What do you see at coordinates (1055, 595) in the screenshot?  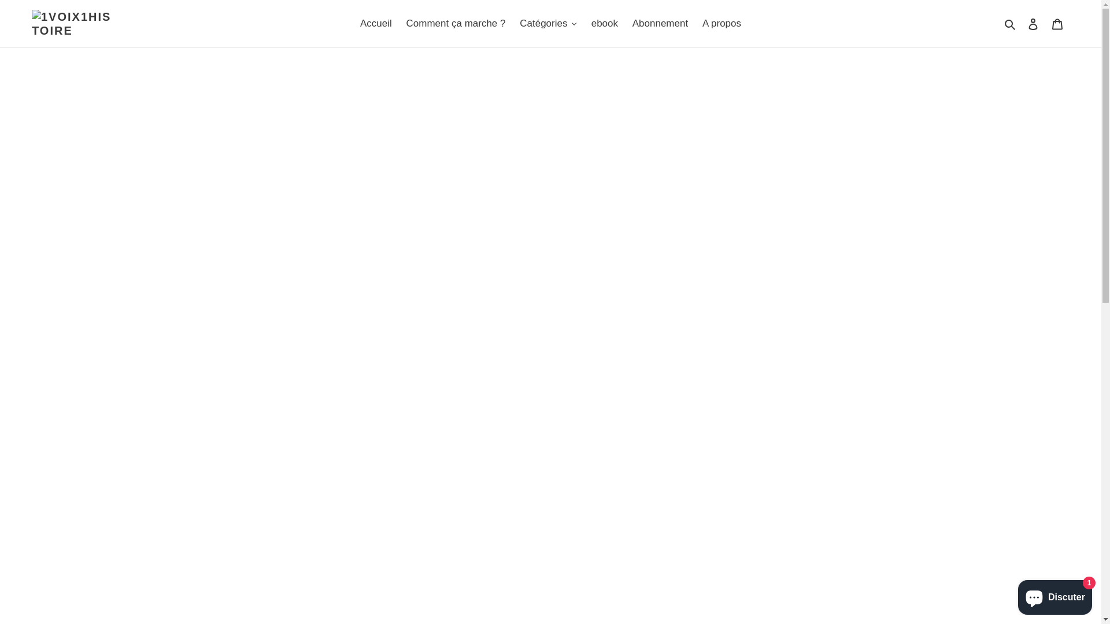 I see `Chat de la boutique en ligne Shopify` at bounding box center [1055, 595].